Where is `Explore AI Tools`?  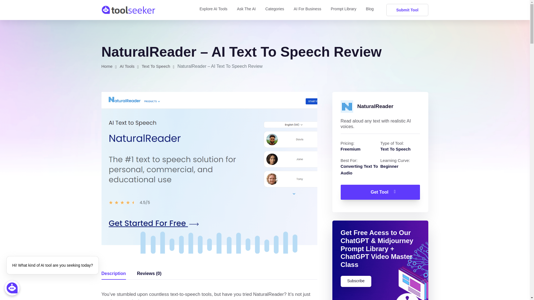 Explore AI Tools is located at coordinates (213, 10).